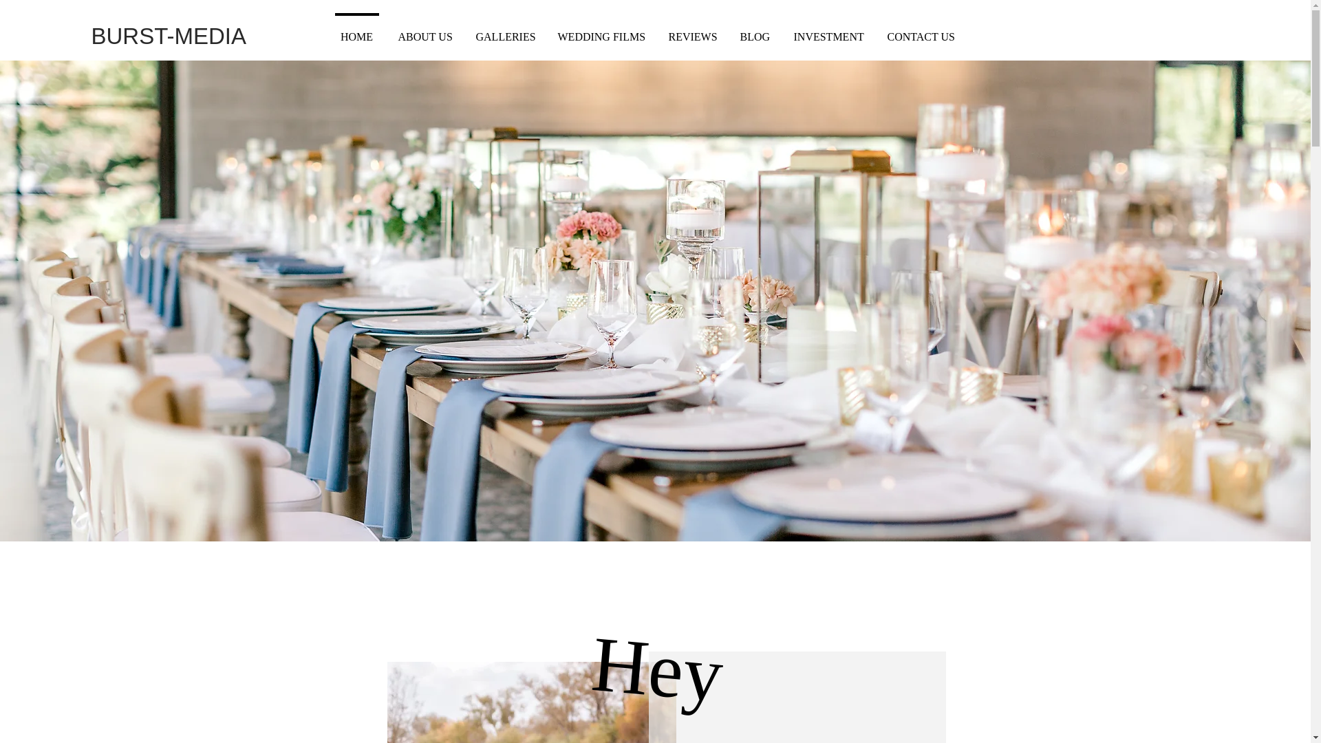 The height and width of the screenshot is (743, 1321). Describe the element at coordinates (828, 30) in the screenshot. I see `INVESTMENT` at that location.